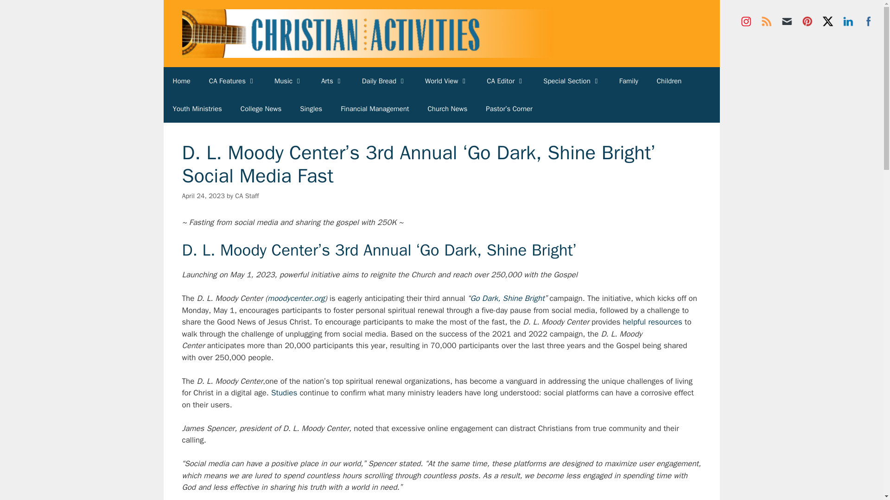 The height and width of the screenshot is (500, 890). Describe the element at coordinates (669, 81) in the screenshot. I see `Children` at that location.